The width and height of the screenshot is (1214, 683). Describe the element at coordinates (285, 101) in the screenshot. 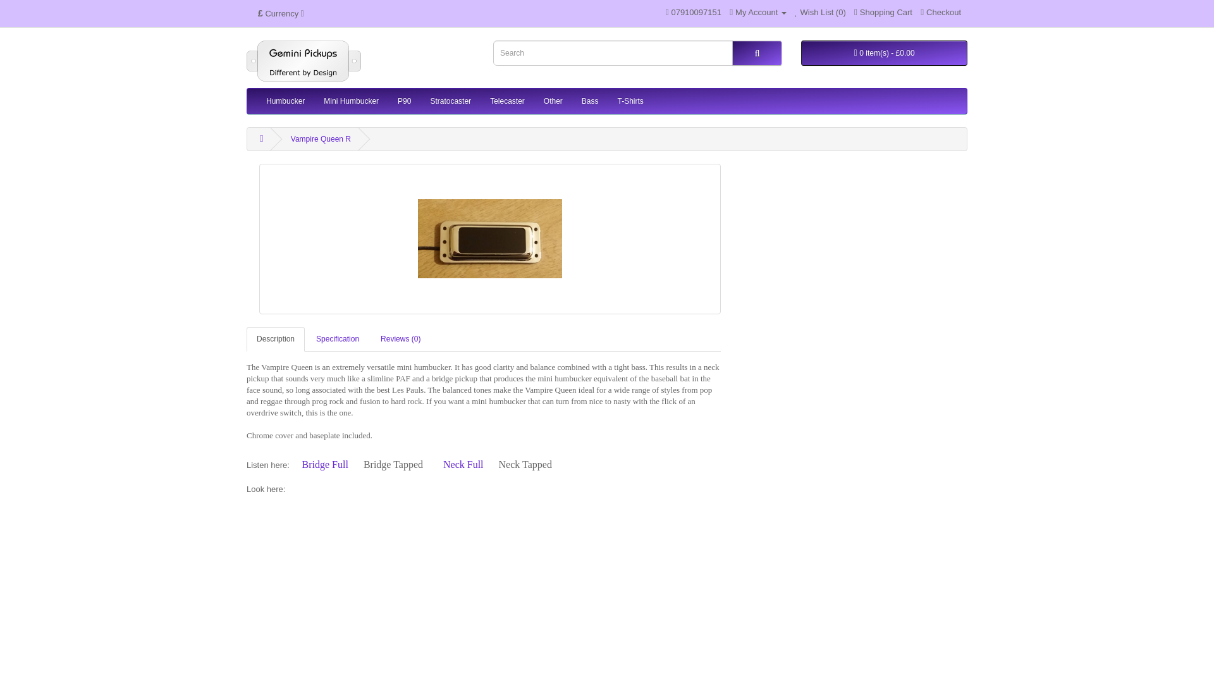

I see `Humbucker` at that location.